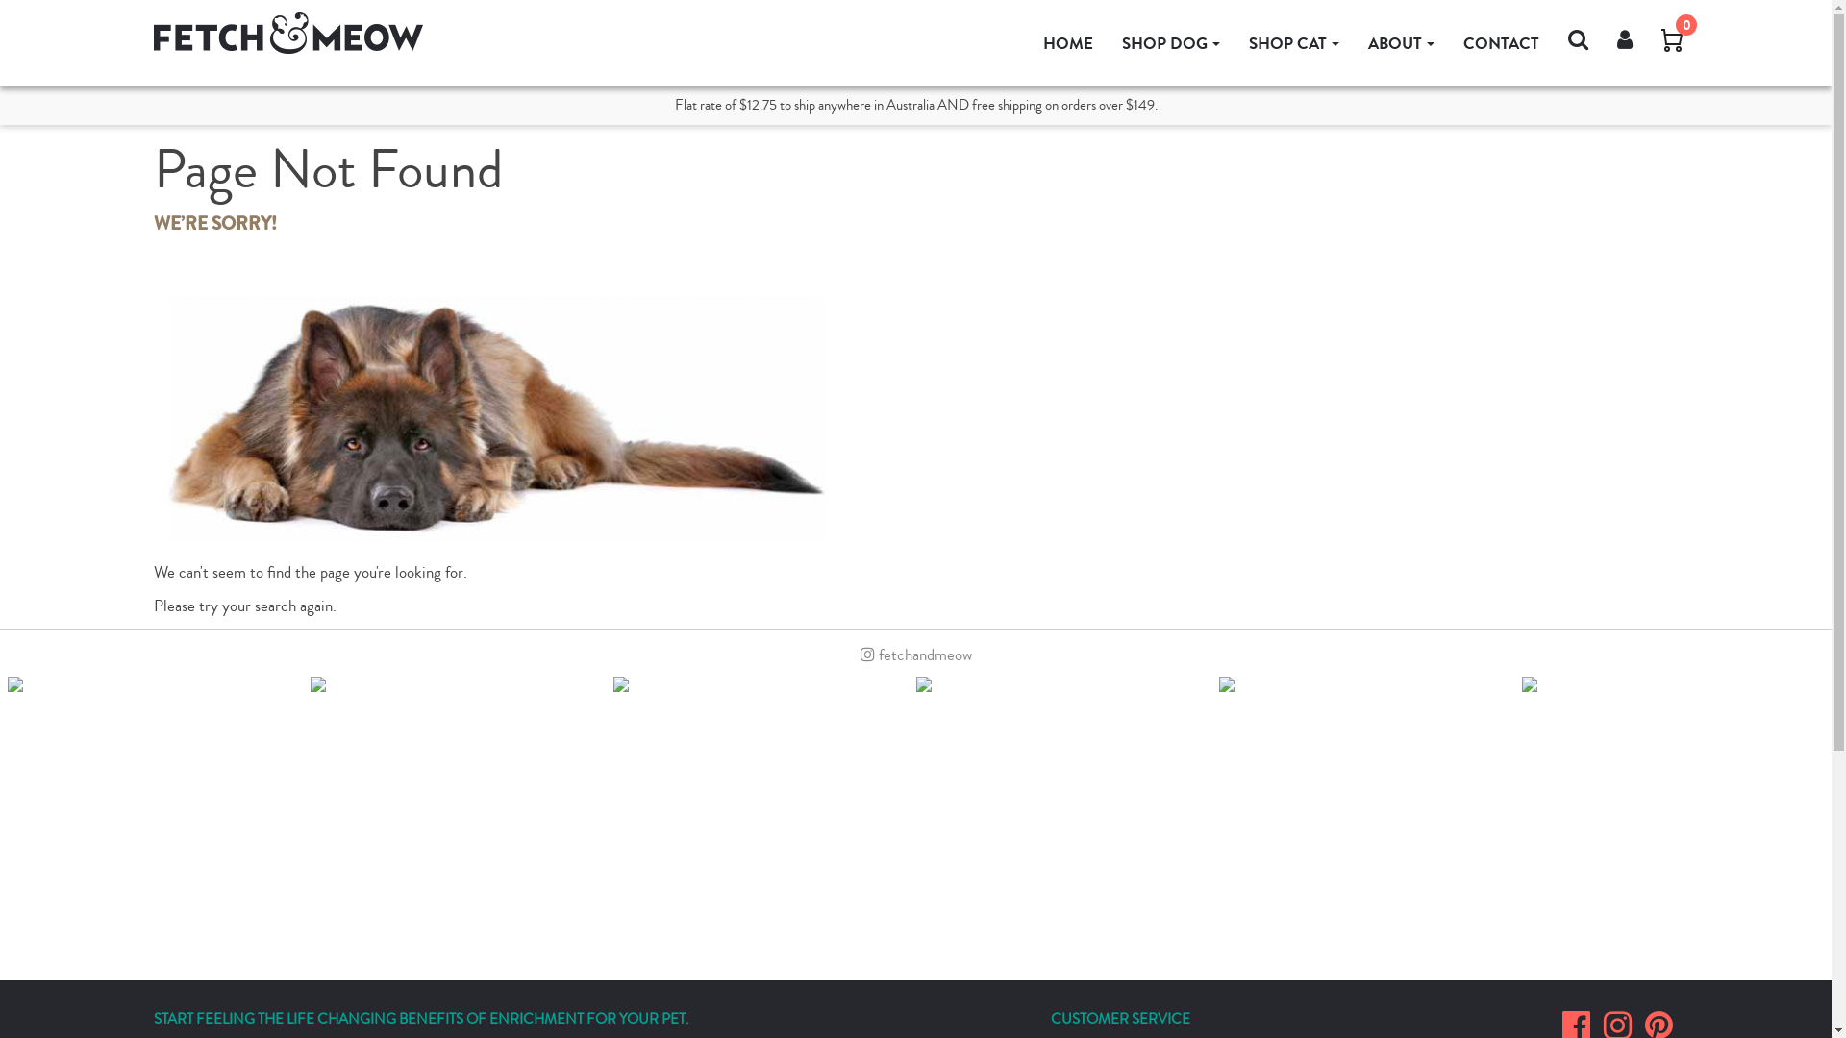 The image size is (1846, 1038). Describe the element at coordinates (1171, 44) in the screenshot. I see `SHOP DOG` at that location.